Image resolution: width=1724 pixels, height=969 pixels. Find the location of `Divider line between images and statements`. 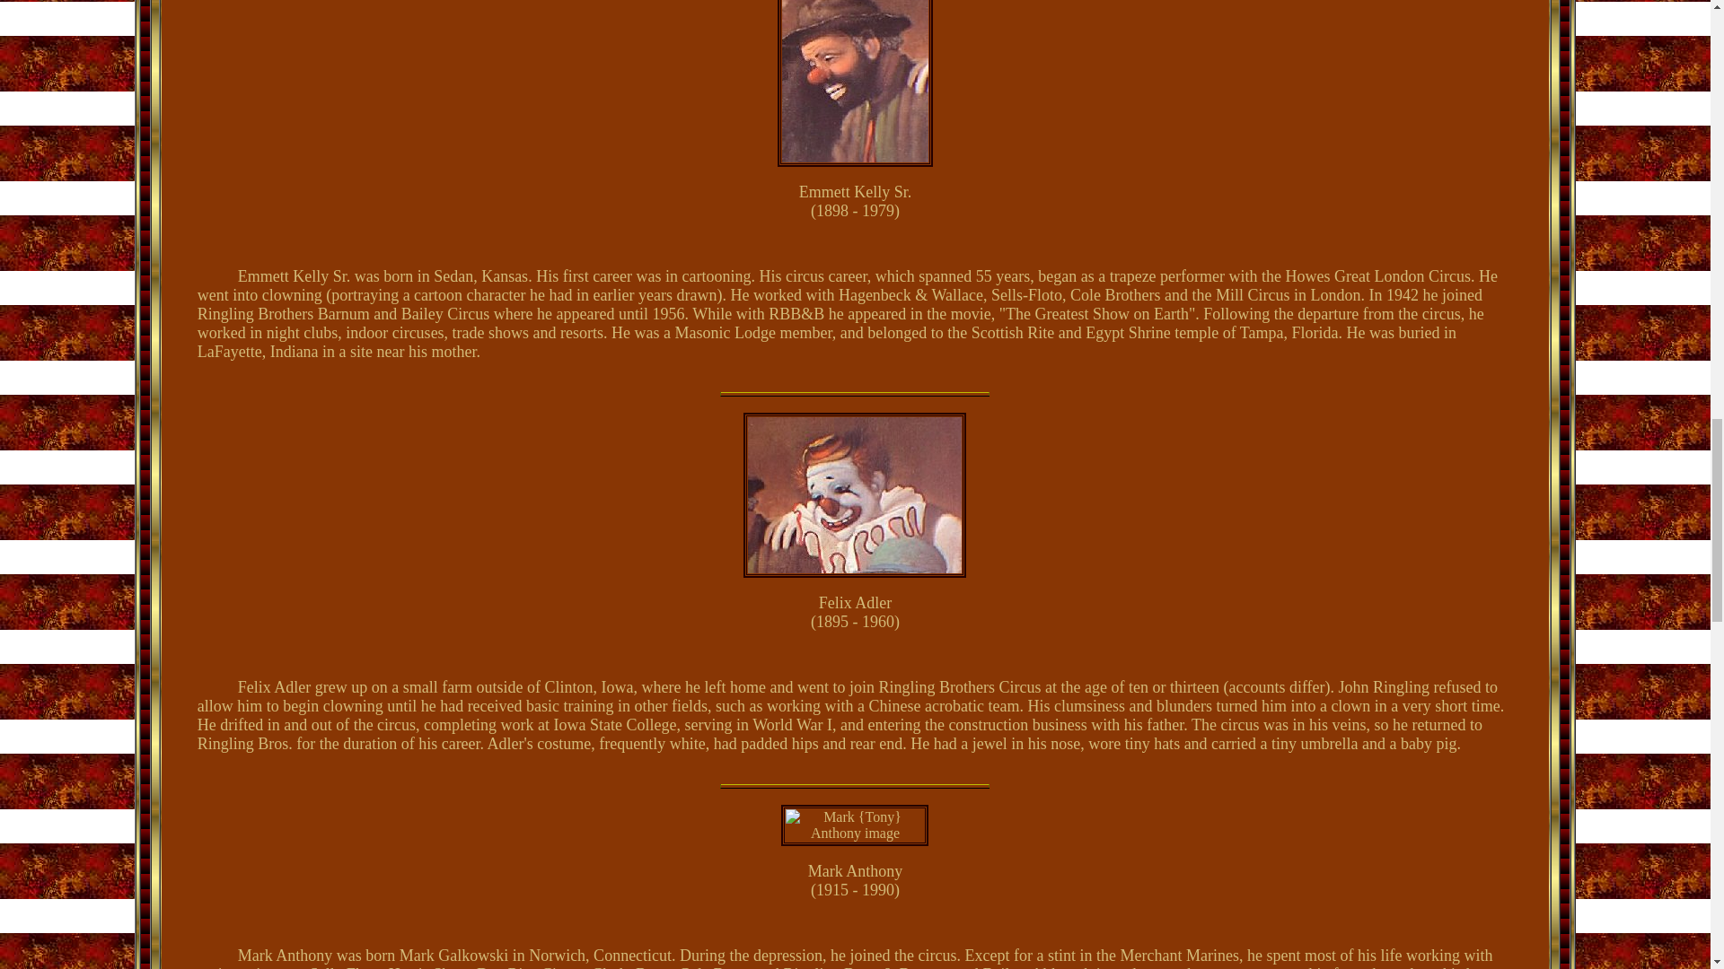

Divider line between images and statements is located at coordinates (855, 394).